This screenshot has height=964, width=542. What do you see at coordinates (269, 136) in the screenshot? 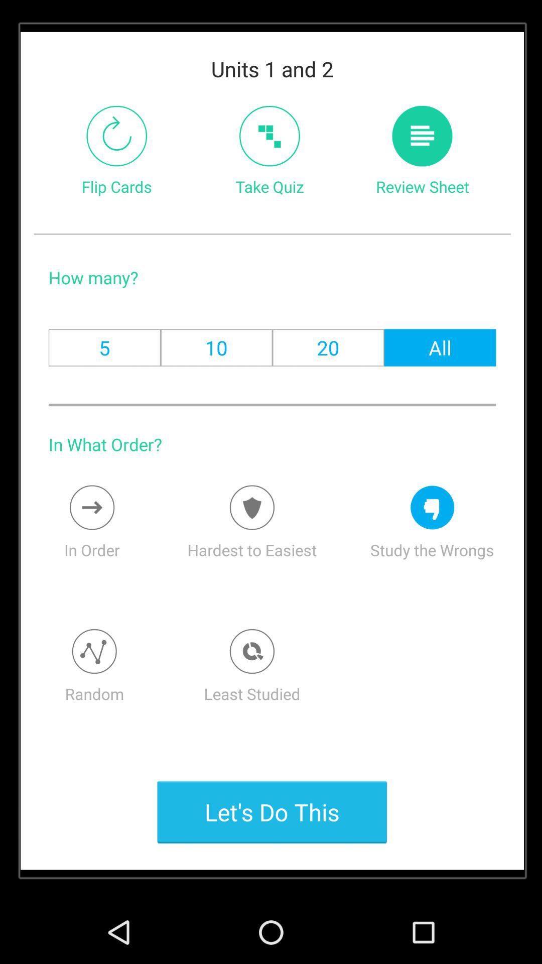
I see `open the item below the units 1 and` at bounding box center [269, 136].